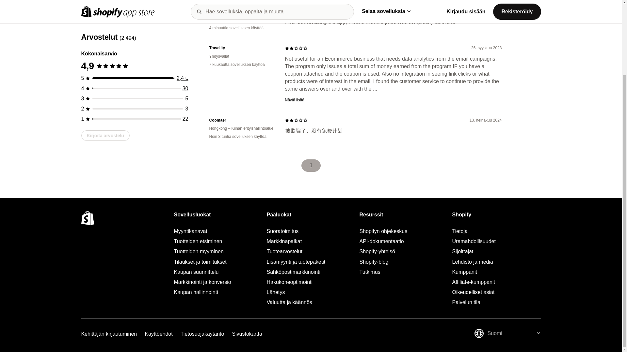  Describe the element at coordinates (185, 71) in the screenshot. I see `22` at that location.